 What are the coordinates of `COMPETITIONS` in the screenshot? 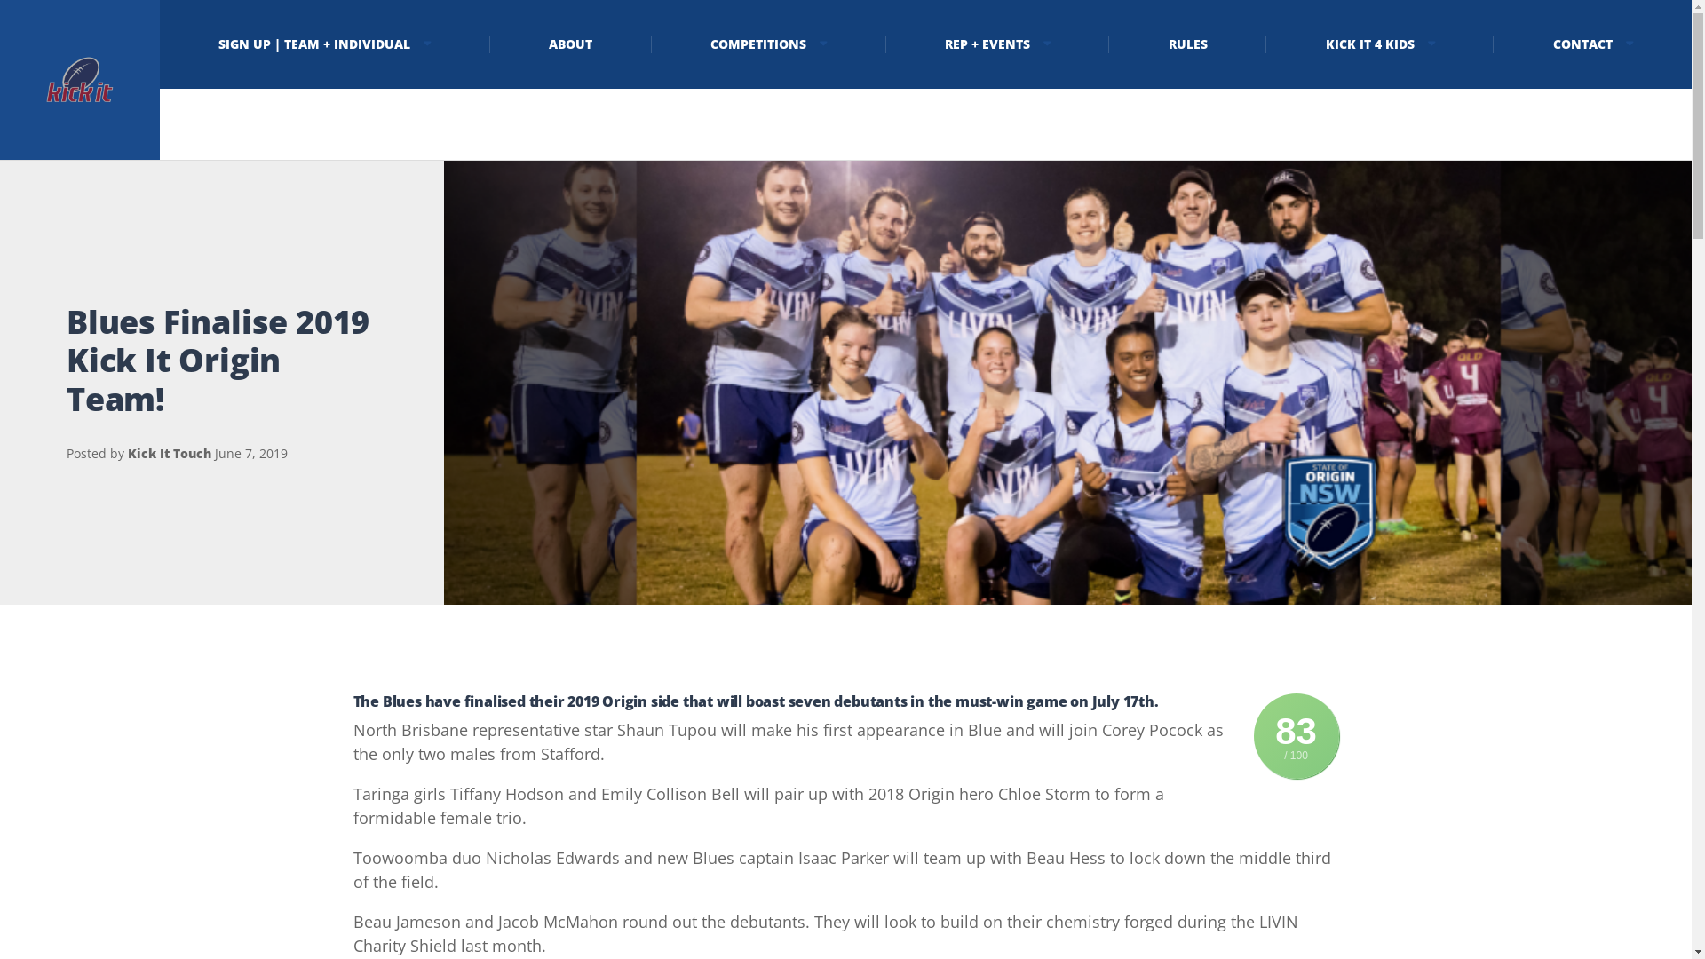 It's located at (769, 44).